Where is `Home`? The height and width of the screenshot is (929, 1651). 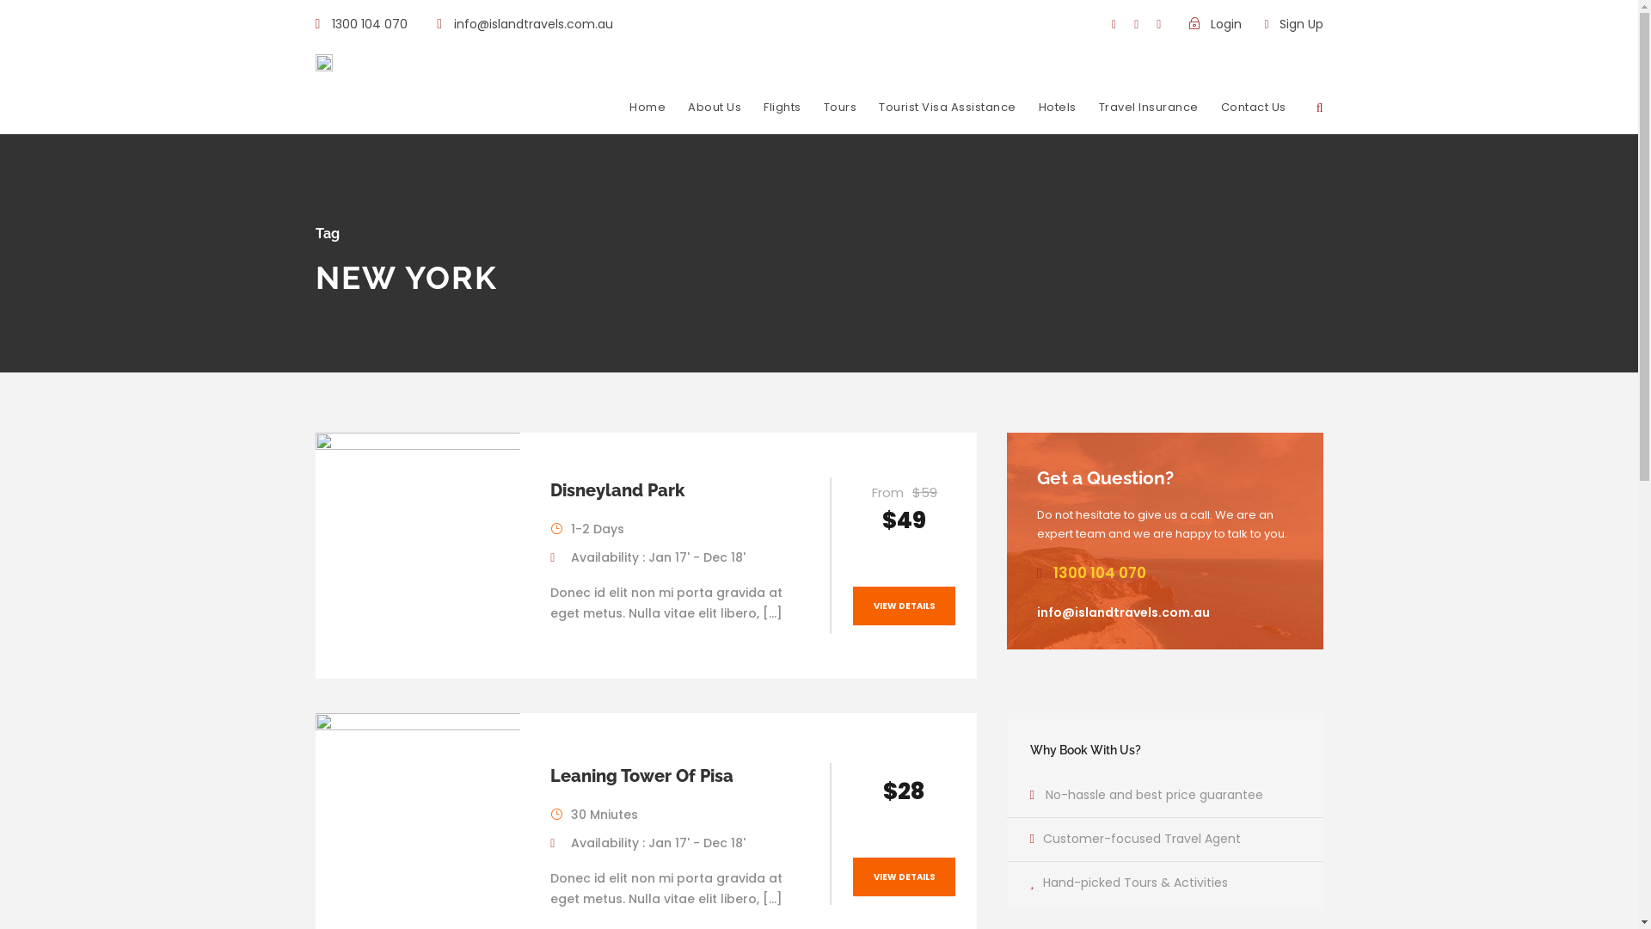 Home is located at coordinates (648, 115).